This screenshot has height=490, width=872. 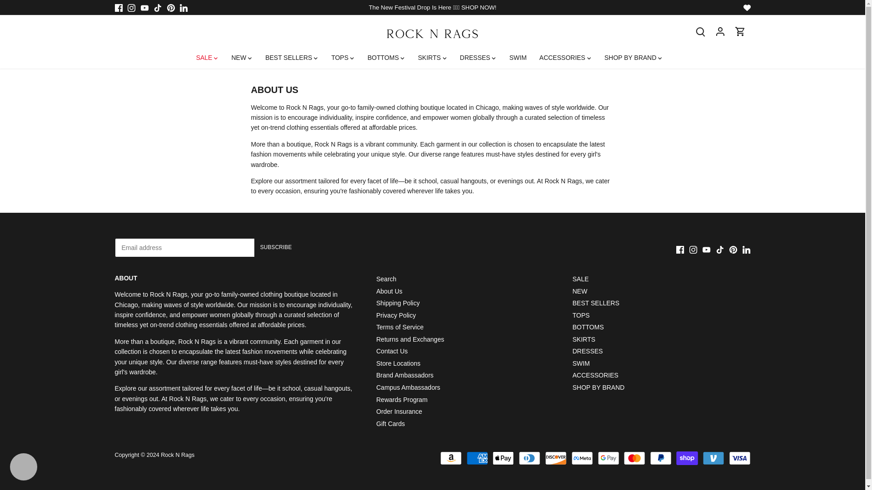 What do you see at coordinates (239, 57) in the screenshot?
I see `NEW` at bounding box center [239, 57].